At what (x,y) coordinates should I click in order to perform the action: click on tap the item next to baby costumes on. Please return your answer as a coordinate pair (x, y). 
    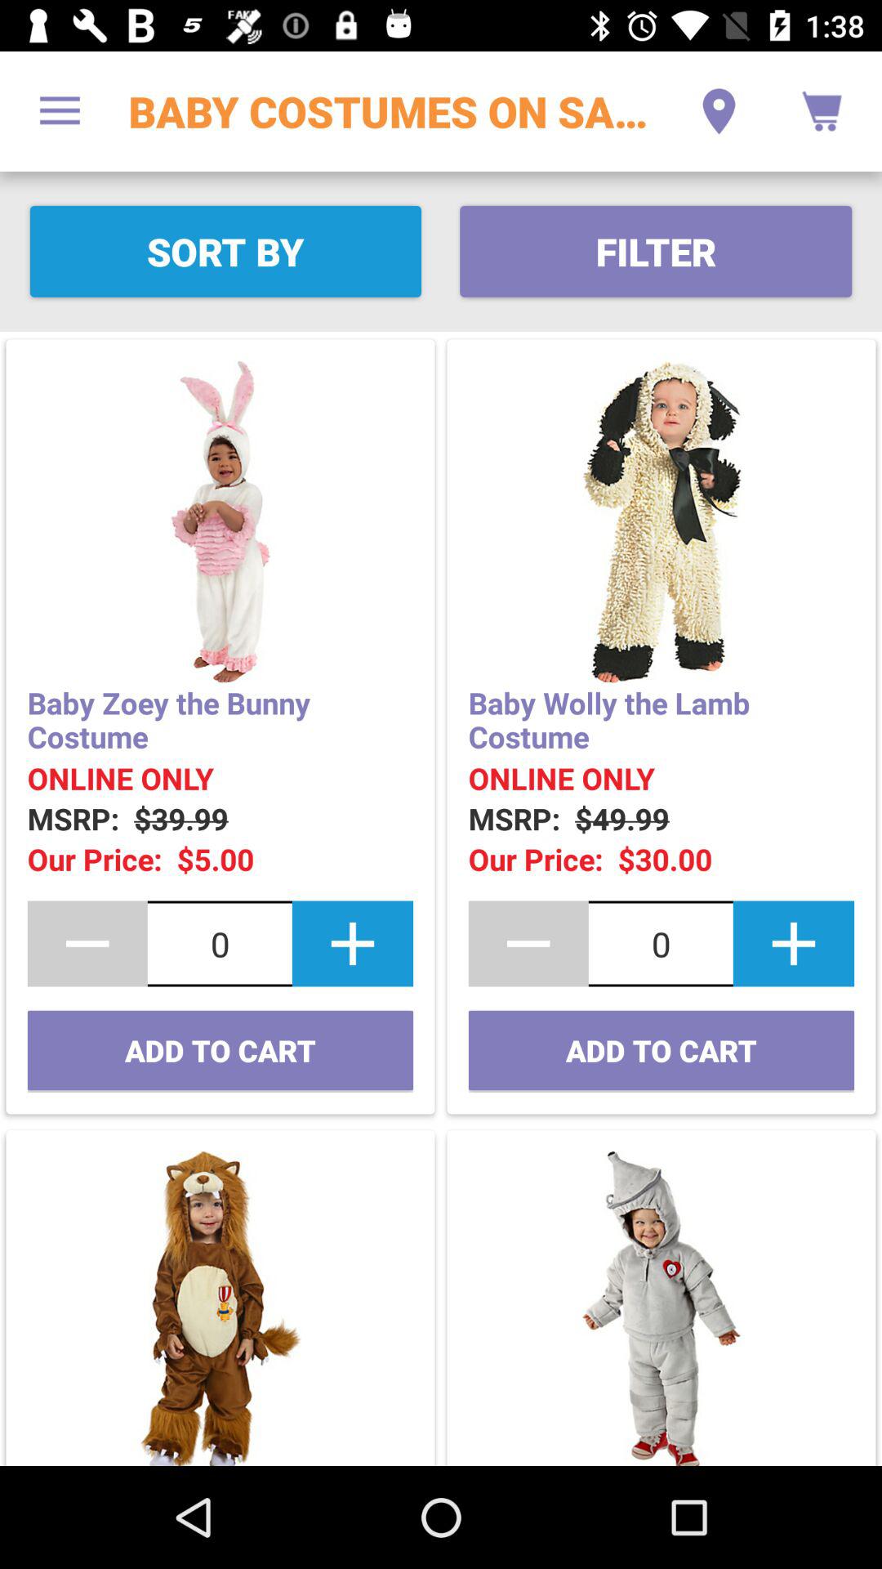
    Looking at the image, I should click on (60, 111).